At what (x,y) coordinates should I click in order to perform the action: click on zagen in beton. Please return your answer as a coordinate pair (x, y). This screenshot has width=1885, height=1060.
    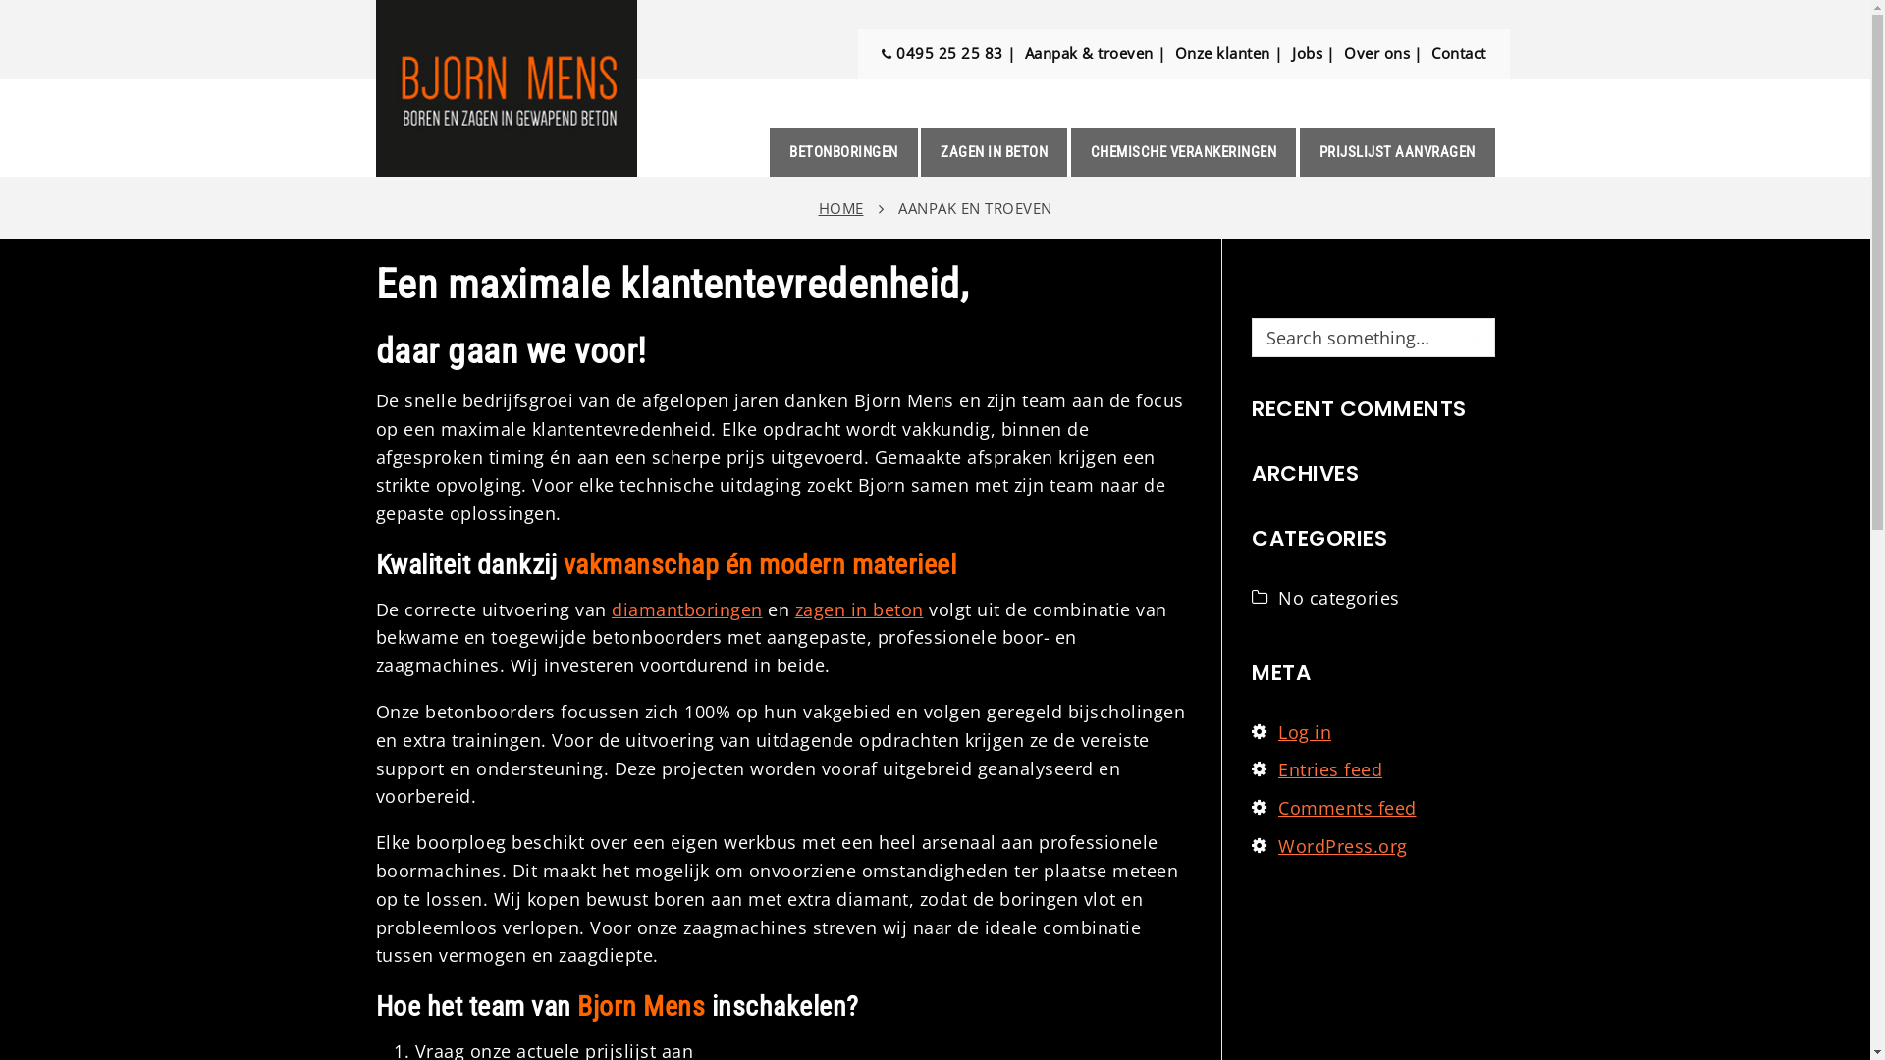
    Looking at the image, I should click on (860, 609).